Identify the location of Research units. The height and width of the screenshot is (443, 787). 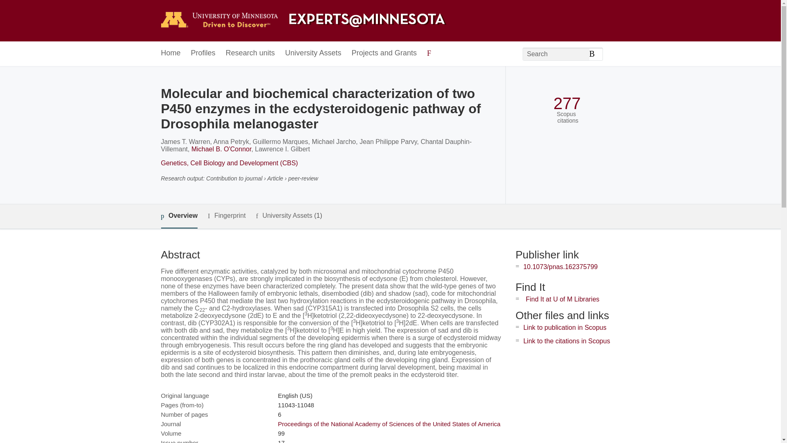
(250, 53).